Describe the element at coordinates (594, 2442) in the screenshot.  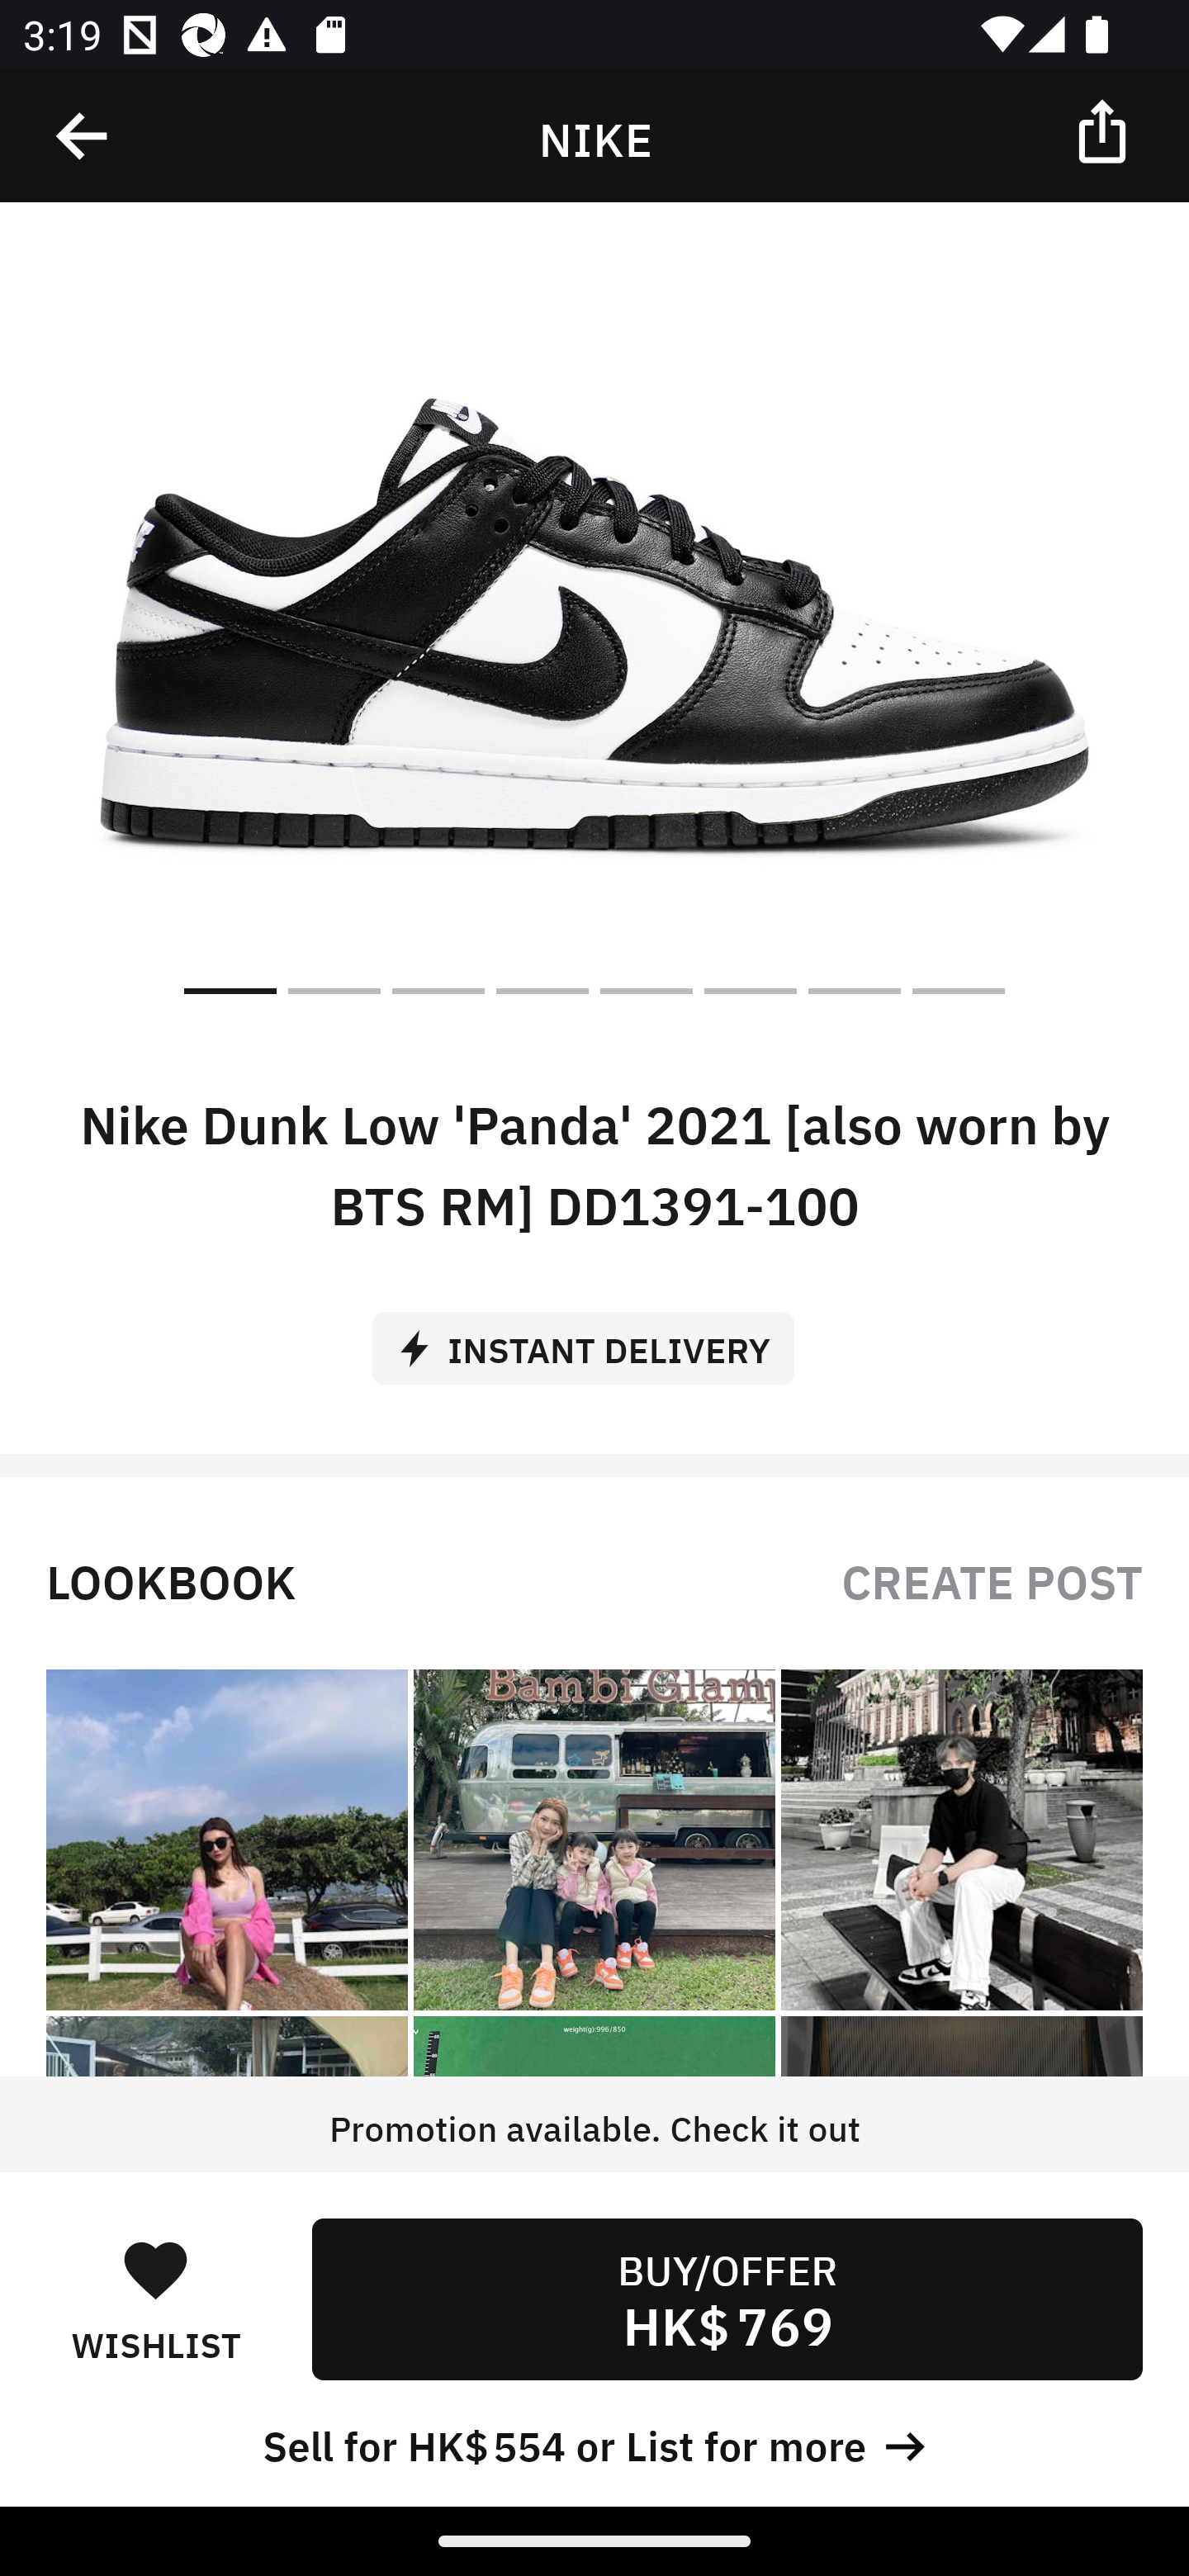
I see `Sell for HK$ 554 or List for more` at that location.